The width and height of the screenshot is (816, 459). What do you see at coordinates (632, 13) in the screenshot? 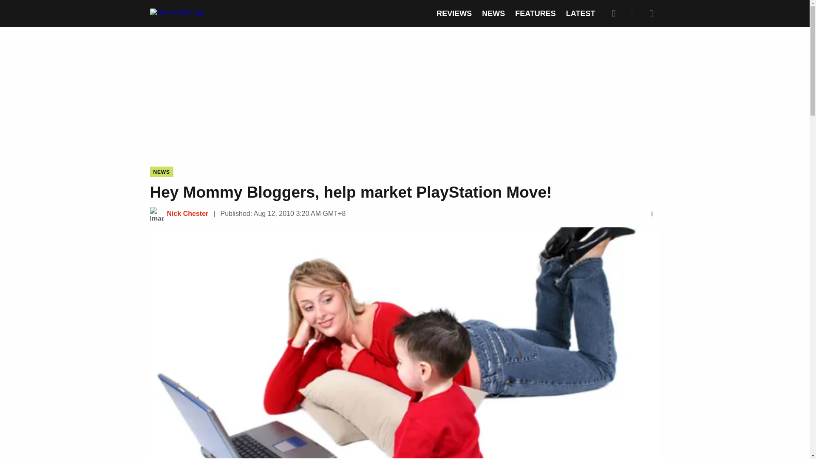
I see `Dark Mode` at bounding box center [632, 13].